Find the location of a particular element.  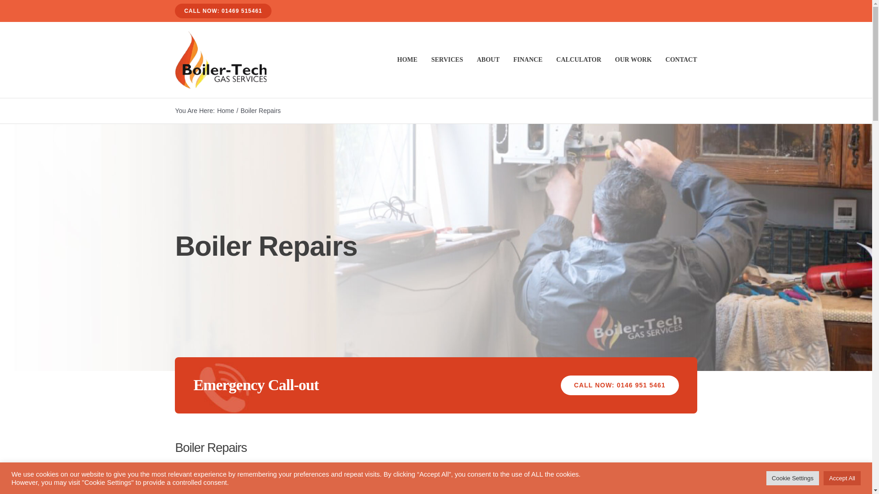

ABOUT is located at coordinates (488, 59).